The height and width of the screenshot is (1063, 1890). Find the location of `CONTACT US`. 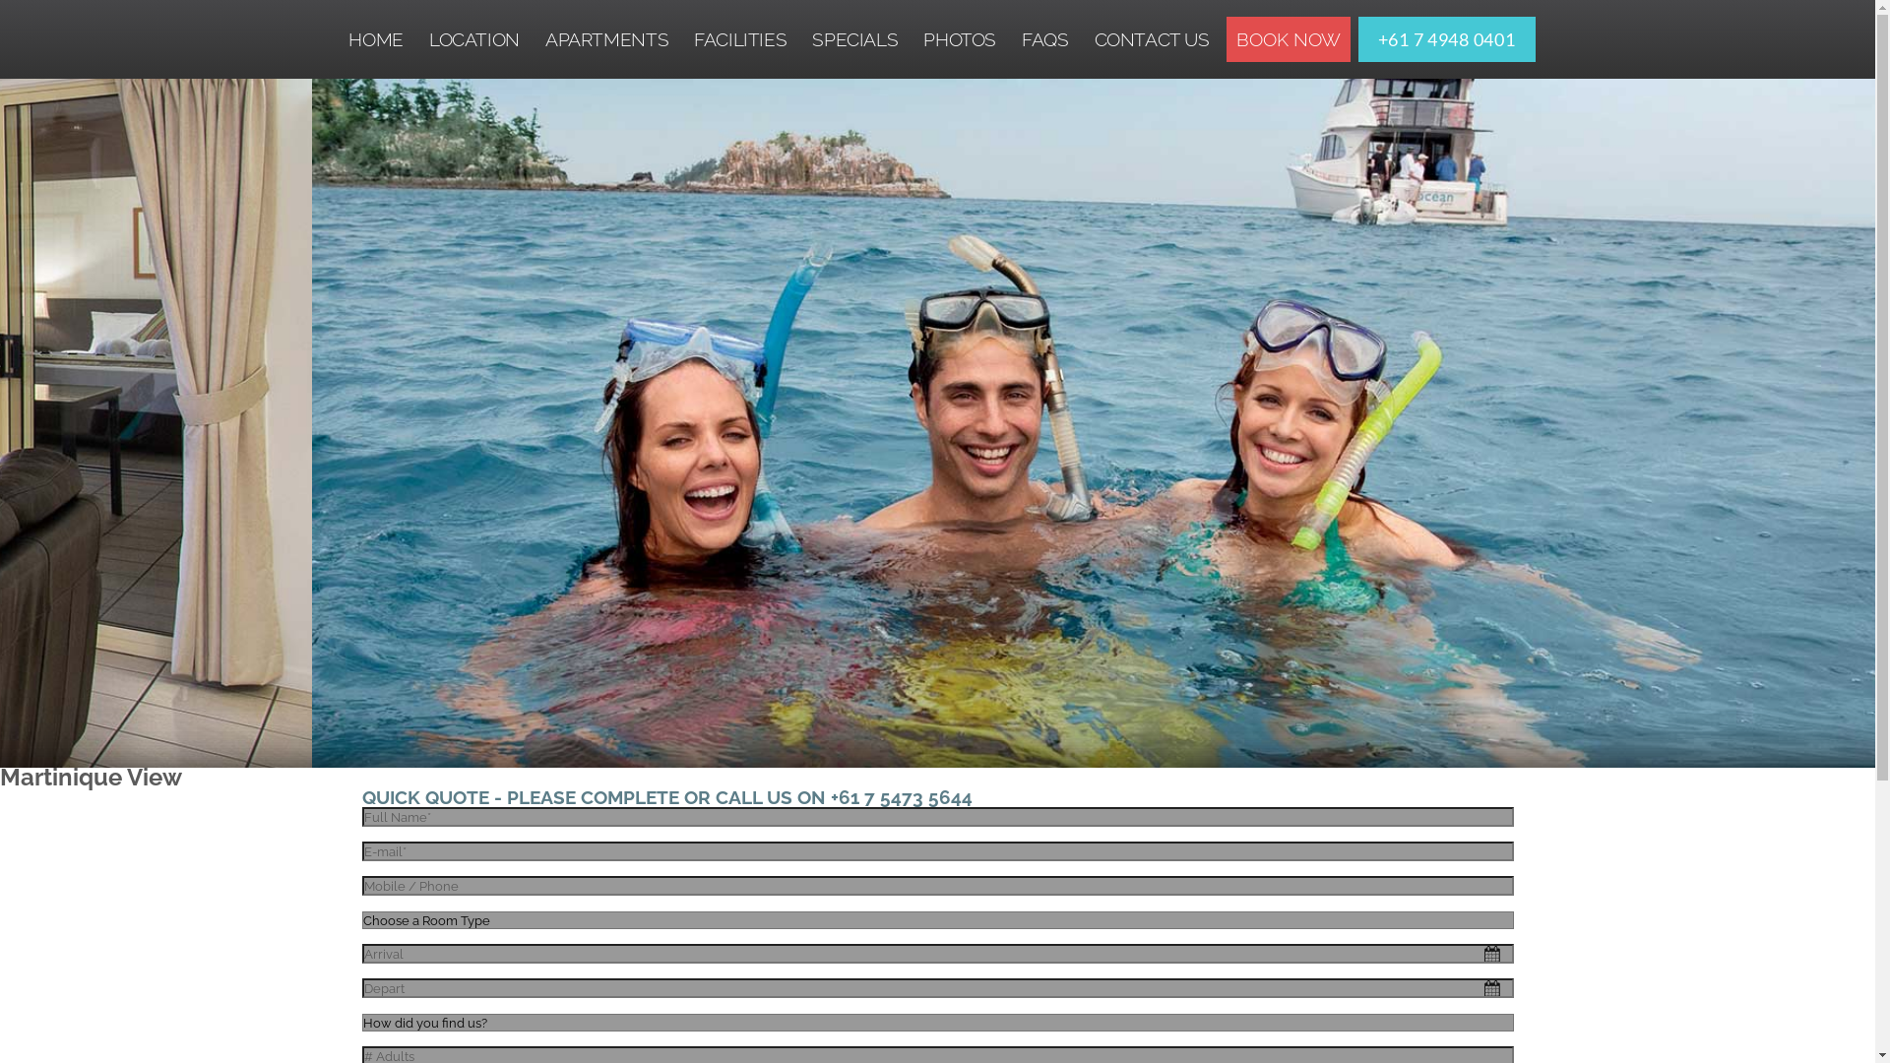

CONTACT US is located at coordinates (1152, 39).